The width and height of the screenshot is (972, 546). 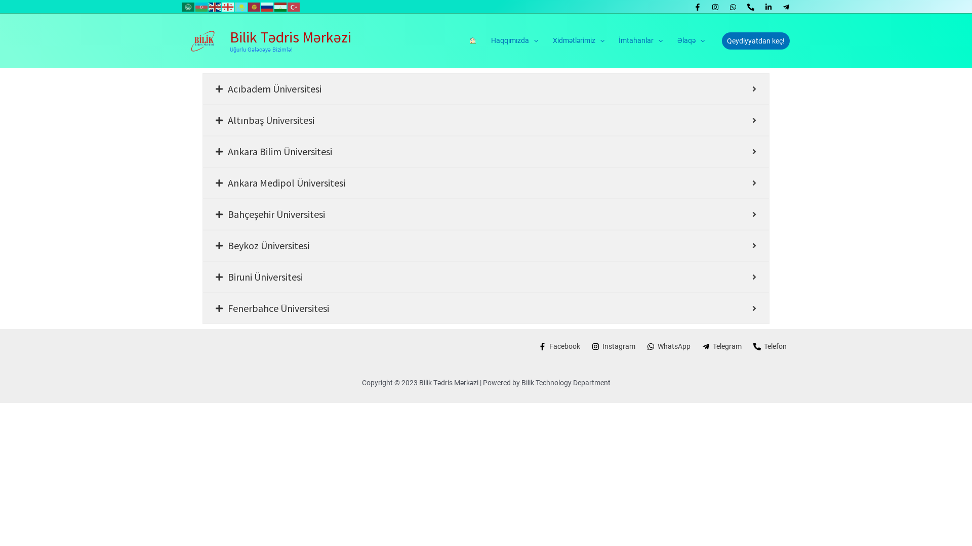 I want to click on WhatsApp, so click(x=668, y=347).